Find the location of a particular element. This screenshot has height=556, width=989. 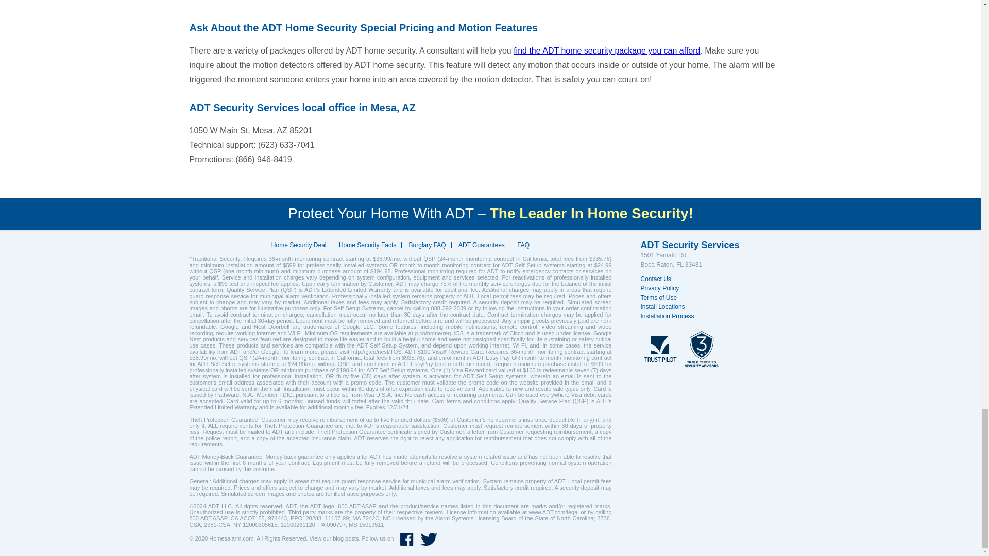

find the package you can afford is located at coordinates (607, 50).